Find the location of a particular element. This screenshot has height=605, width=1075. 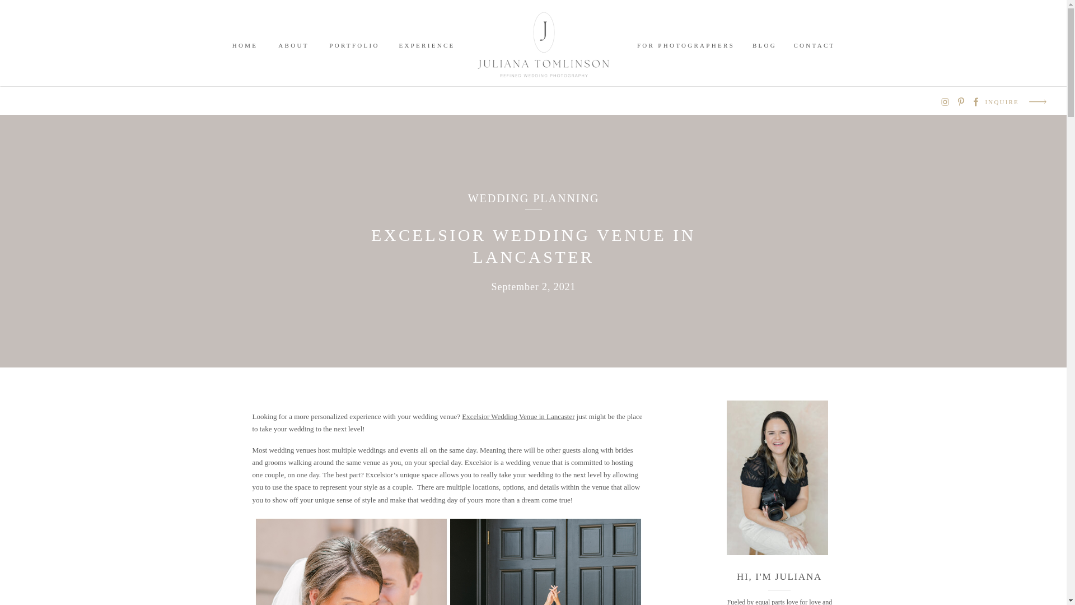

arrow is located at coordinates (1037, 101).